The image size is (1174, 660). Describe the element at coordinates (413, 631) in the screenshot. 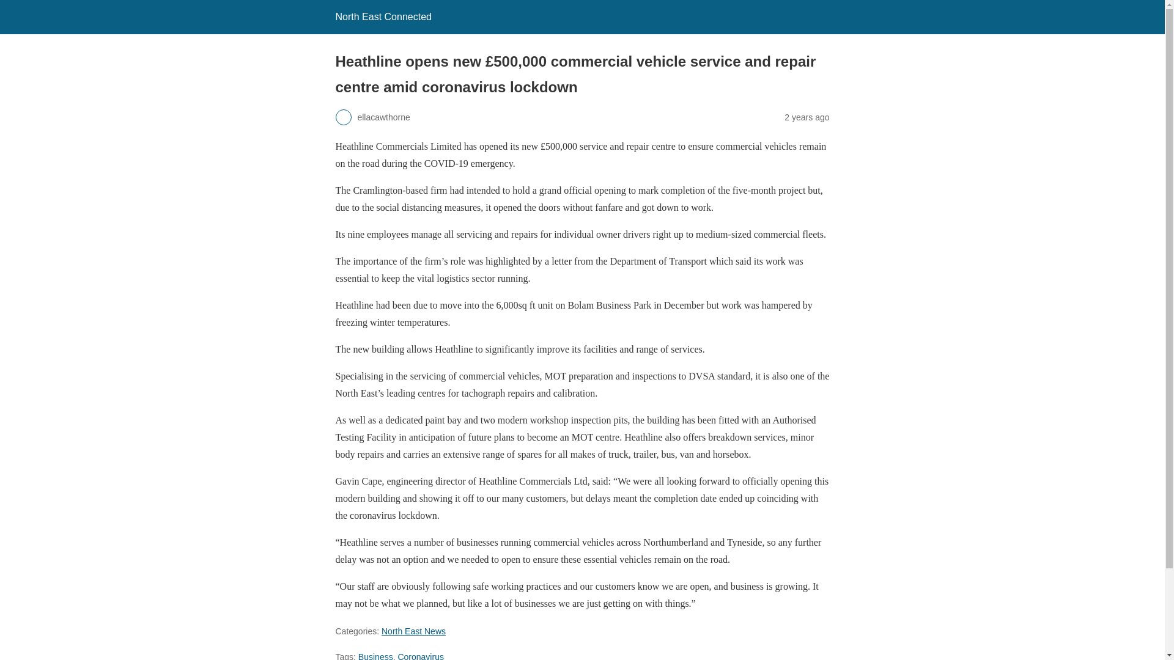

I see `North East News` at that location.